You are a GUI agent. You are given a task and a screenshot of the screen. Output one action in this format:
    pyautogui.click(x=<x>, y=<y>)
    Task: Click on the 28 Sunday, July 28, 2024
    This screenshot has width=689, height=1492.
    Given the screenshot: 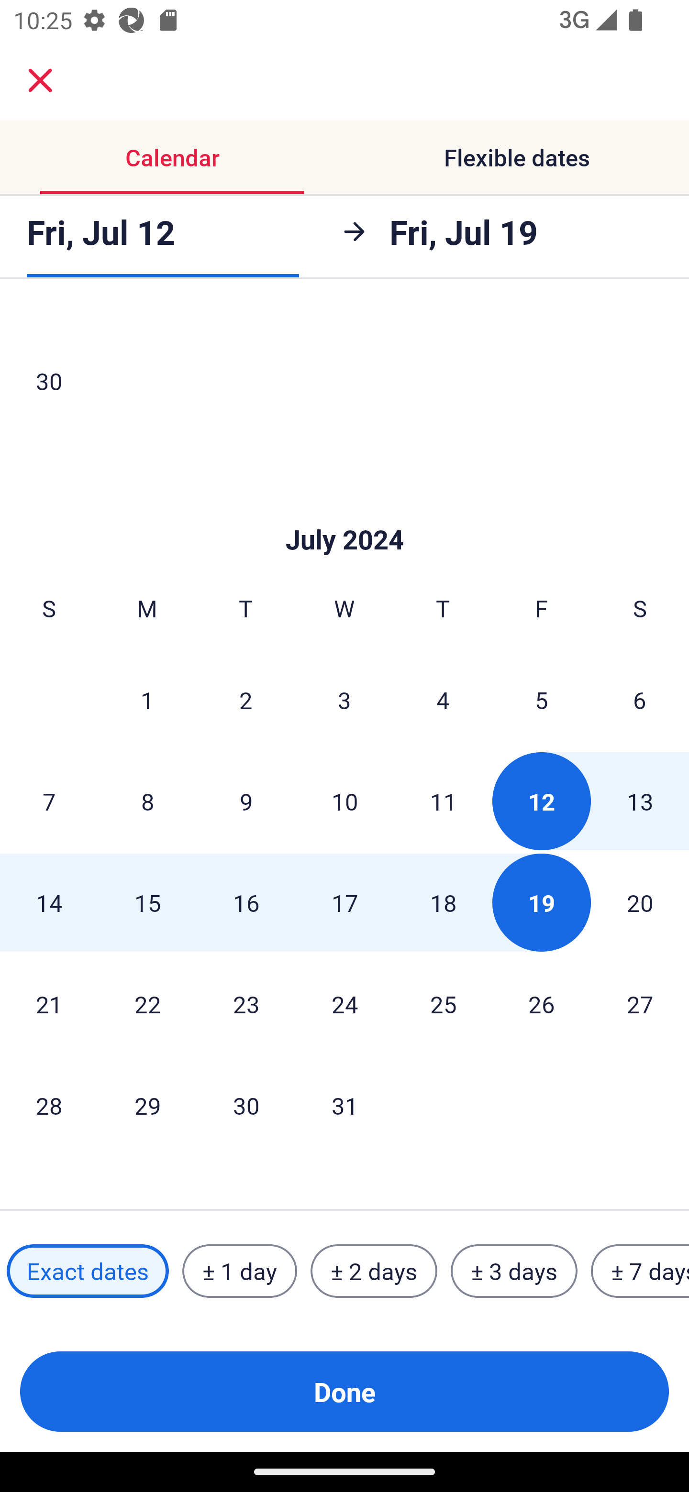 What is the action you would take?
    pyautogui.click(x=49, y=1105)
    